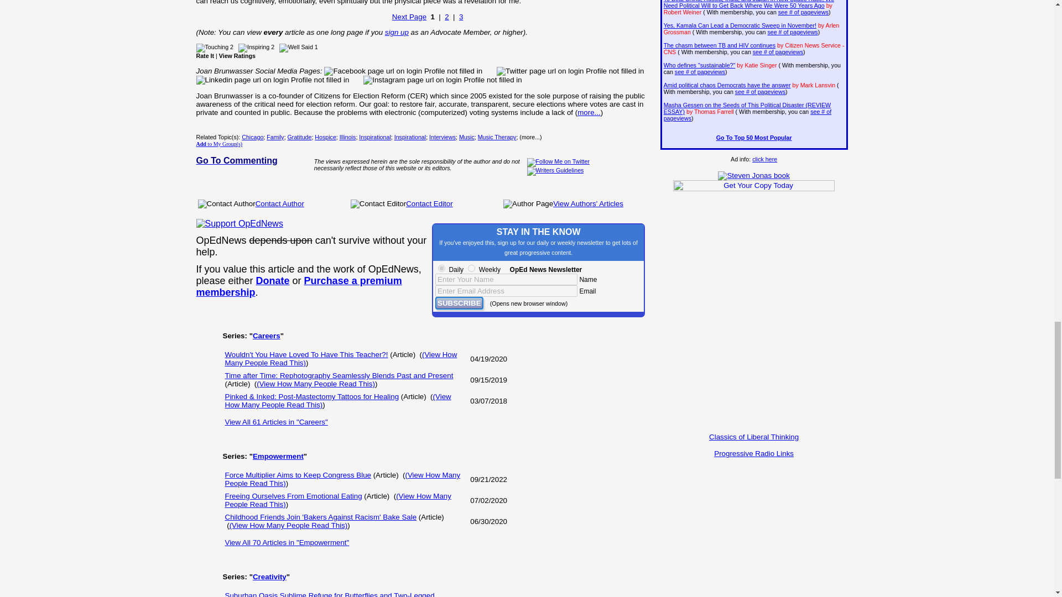  What do you see at coordinates (397, 32) in the screenshot?
I see `sign up` at bounding box center [397, 32].